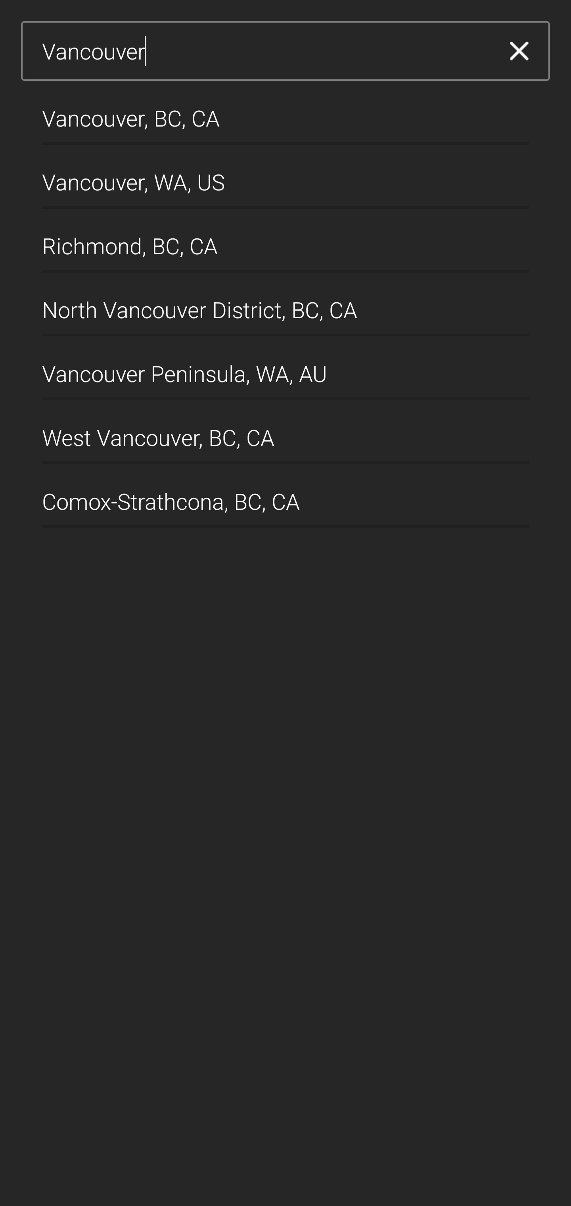 Image resolution: width=571 pixels, height=1206 pixels. Describe the element at coordinates (285, 240) in the screenshot. I see `Richmond, BC, CA` at that location.